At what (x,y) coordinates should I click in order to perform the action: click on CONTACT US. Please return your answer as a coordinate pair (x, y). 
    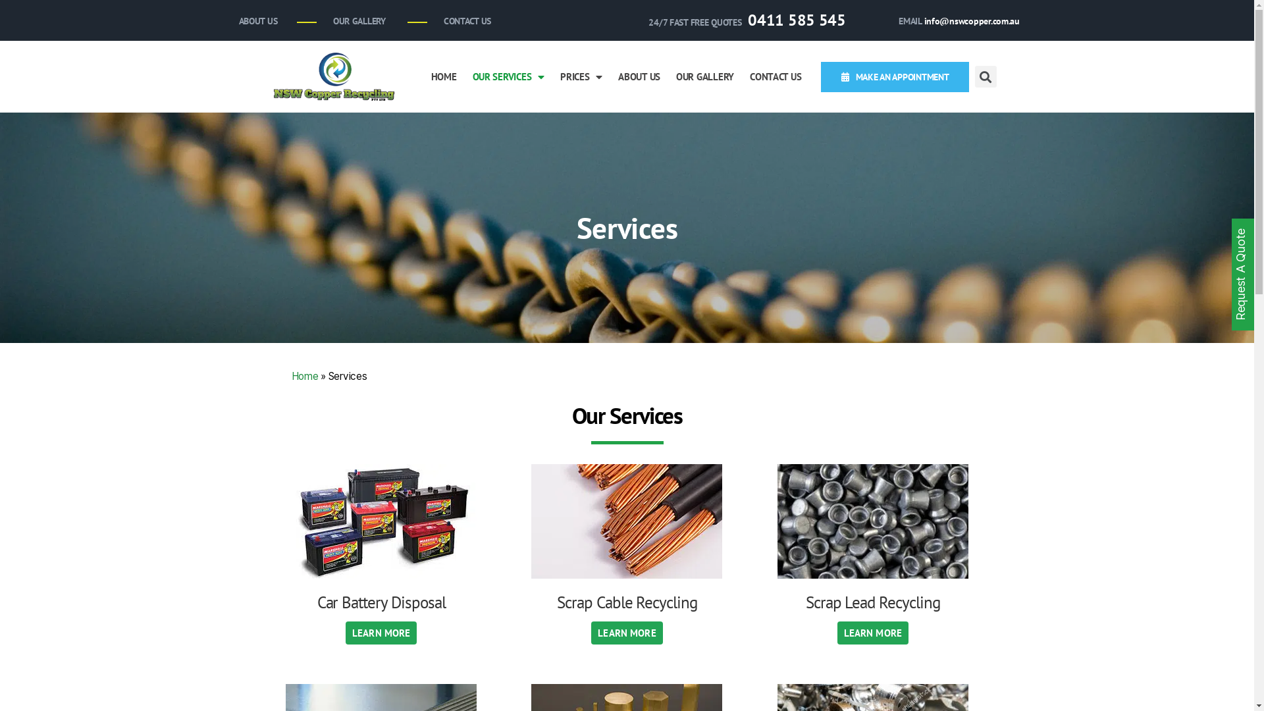
    Looking at the image, I should click on (464, 21).